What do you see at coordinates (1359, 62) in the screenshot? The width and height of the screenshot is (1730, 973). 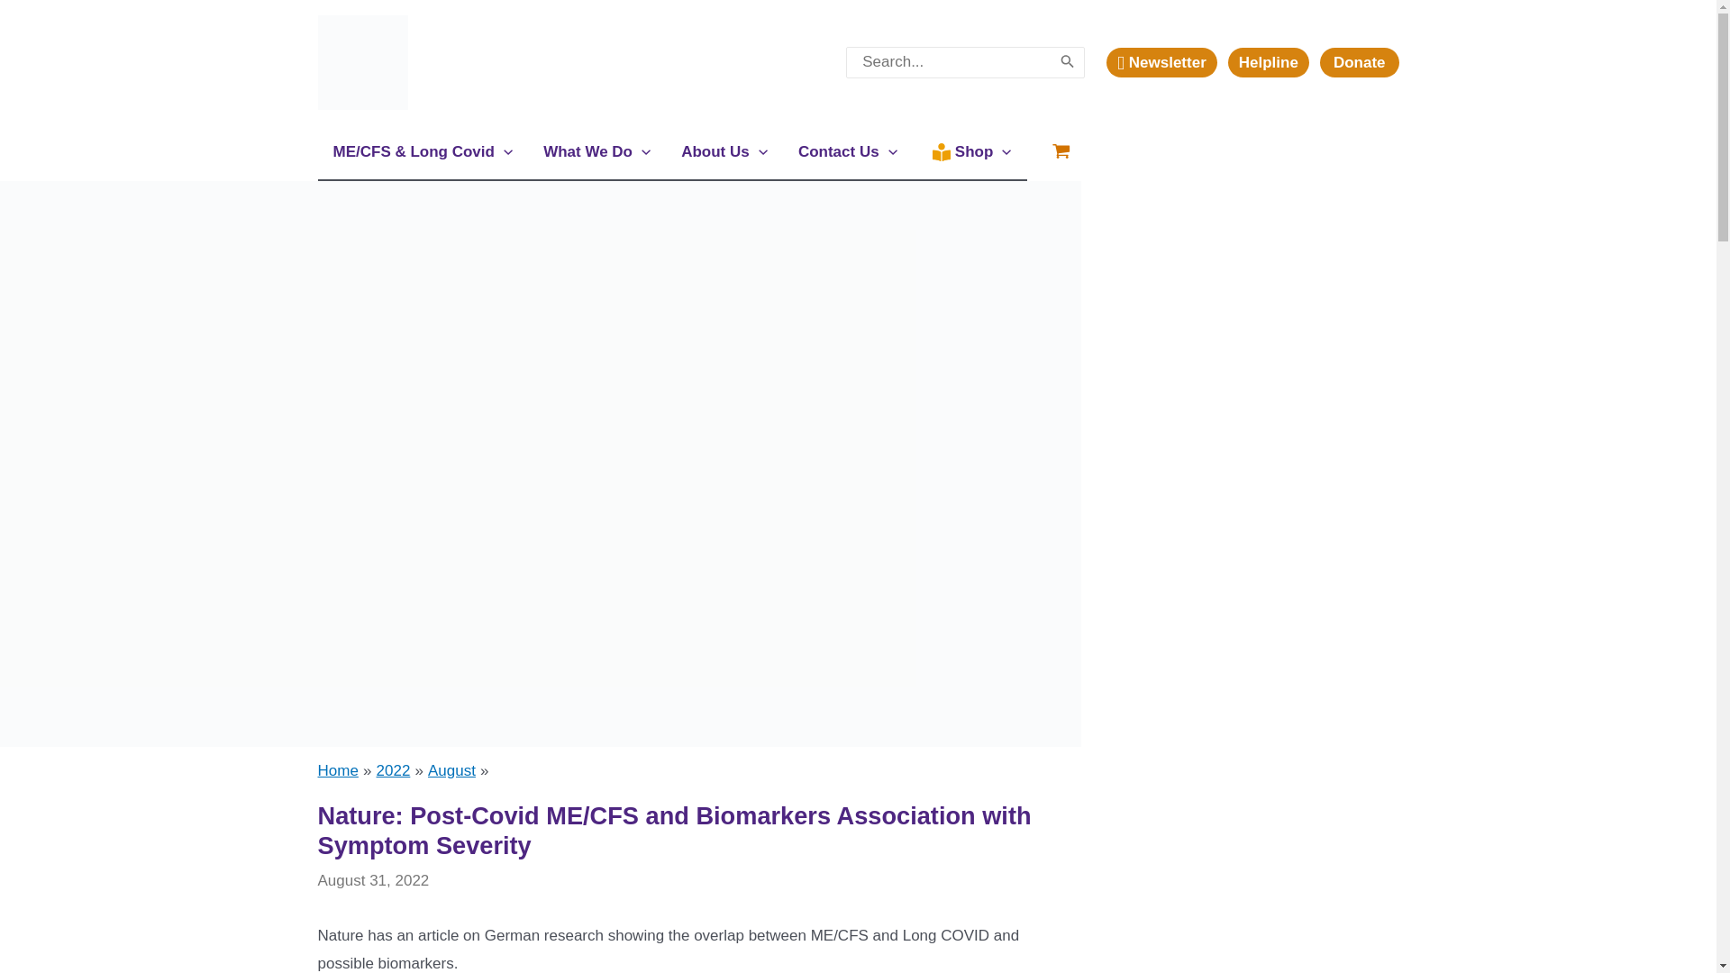 I see `Donate` at bounding box center [1359, 62].